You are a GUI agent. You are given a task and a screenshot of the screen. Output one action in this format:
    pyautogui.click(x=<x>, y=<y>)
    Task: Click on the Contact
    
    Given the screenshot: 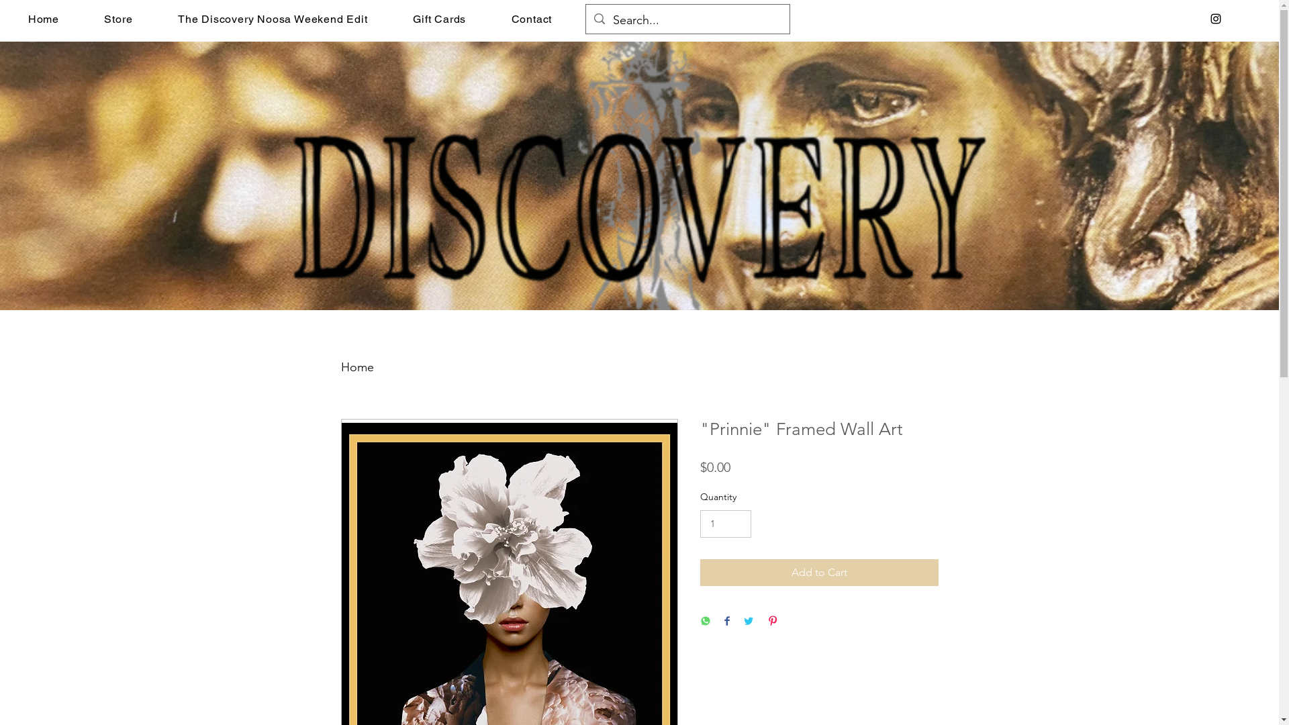 What is the action you would take?
    pyautogui.click(x=532, y=19)
    